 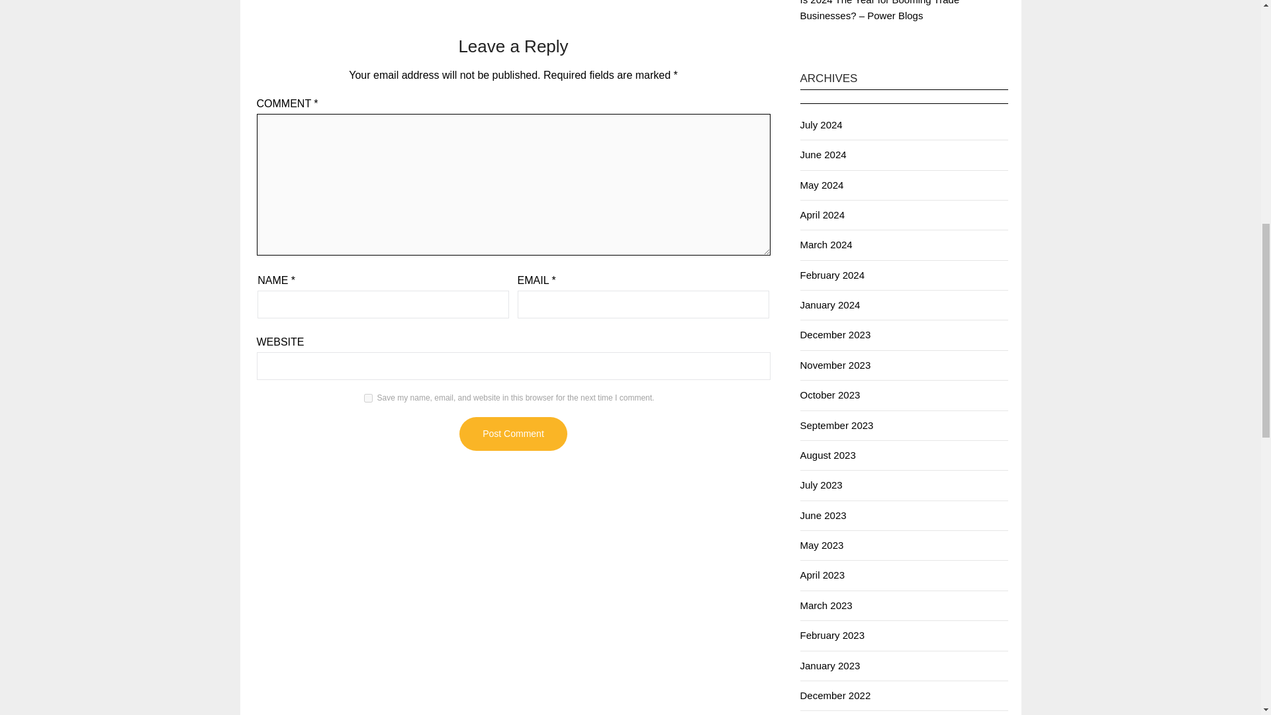 What do you see at coordinates (822, 215) in the screenshot?
I see `April 2024` at bounding box center [822, 215].